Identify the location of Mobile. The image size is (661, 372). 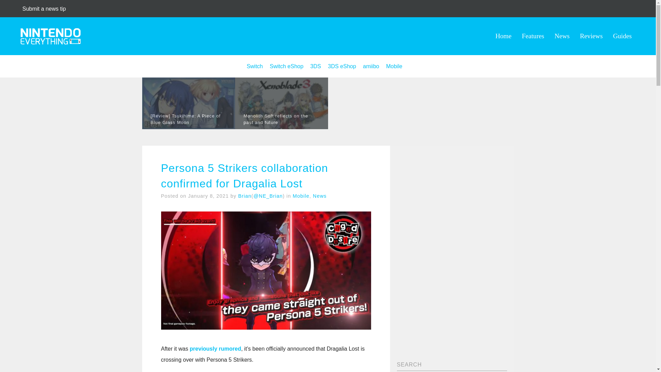
(301, 196).